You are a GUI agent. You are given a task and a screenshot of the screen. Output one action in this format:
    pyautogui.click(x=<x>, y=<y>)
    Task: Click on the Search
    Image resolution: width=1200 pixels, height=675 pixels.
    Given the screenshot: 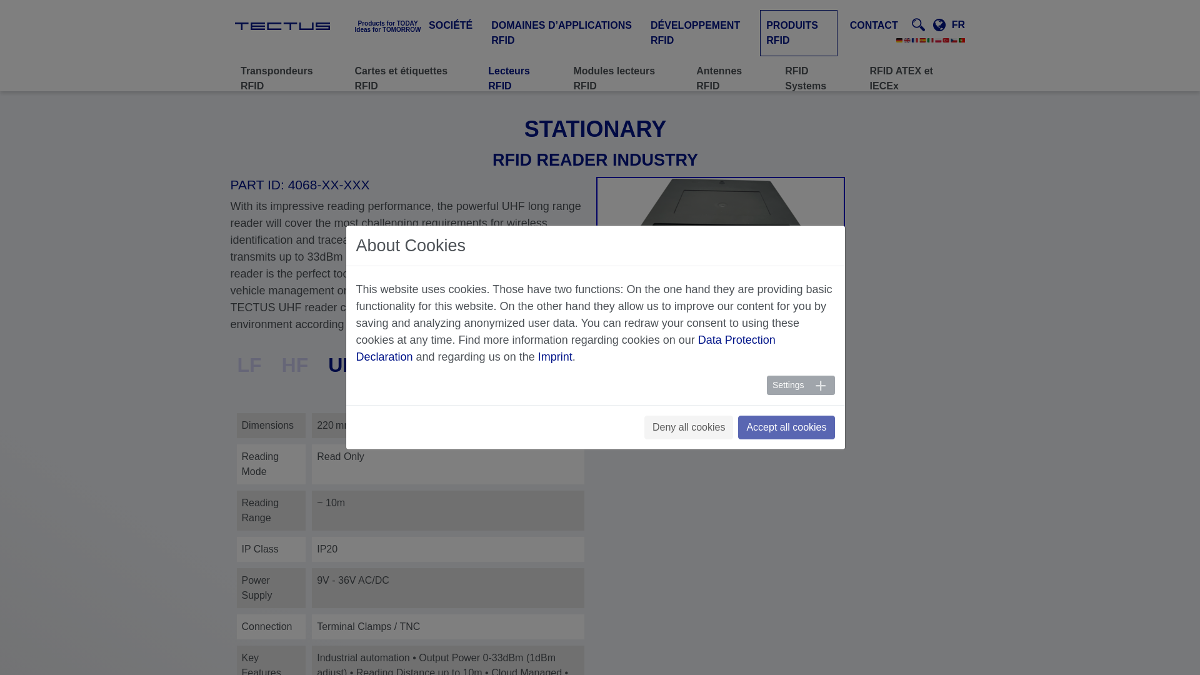 What is the action you would take?
    pyautogui.click(x=934, y=85)
    